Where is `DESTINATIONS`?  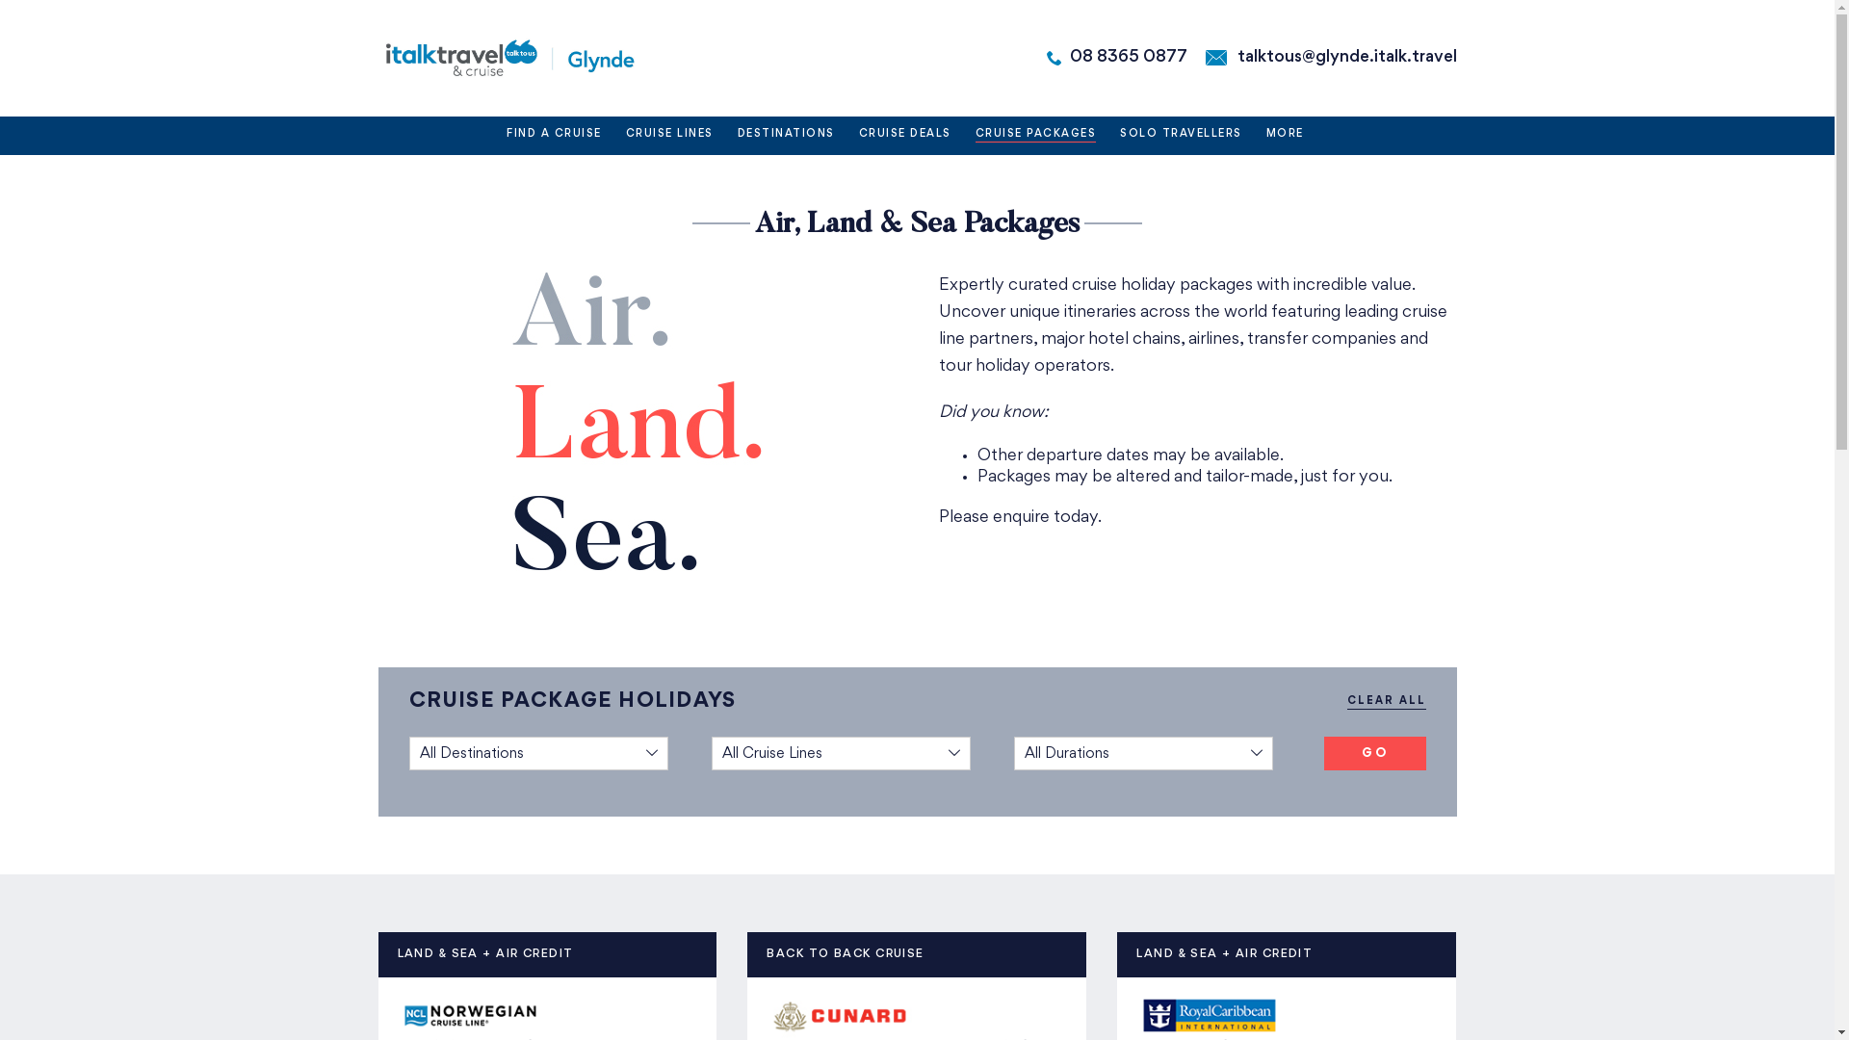
DESTINATIONS is located at coordinates (786, 136).